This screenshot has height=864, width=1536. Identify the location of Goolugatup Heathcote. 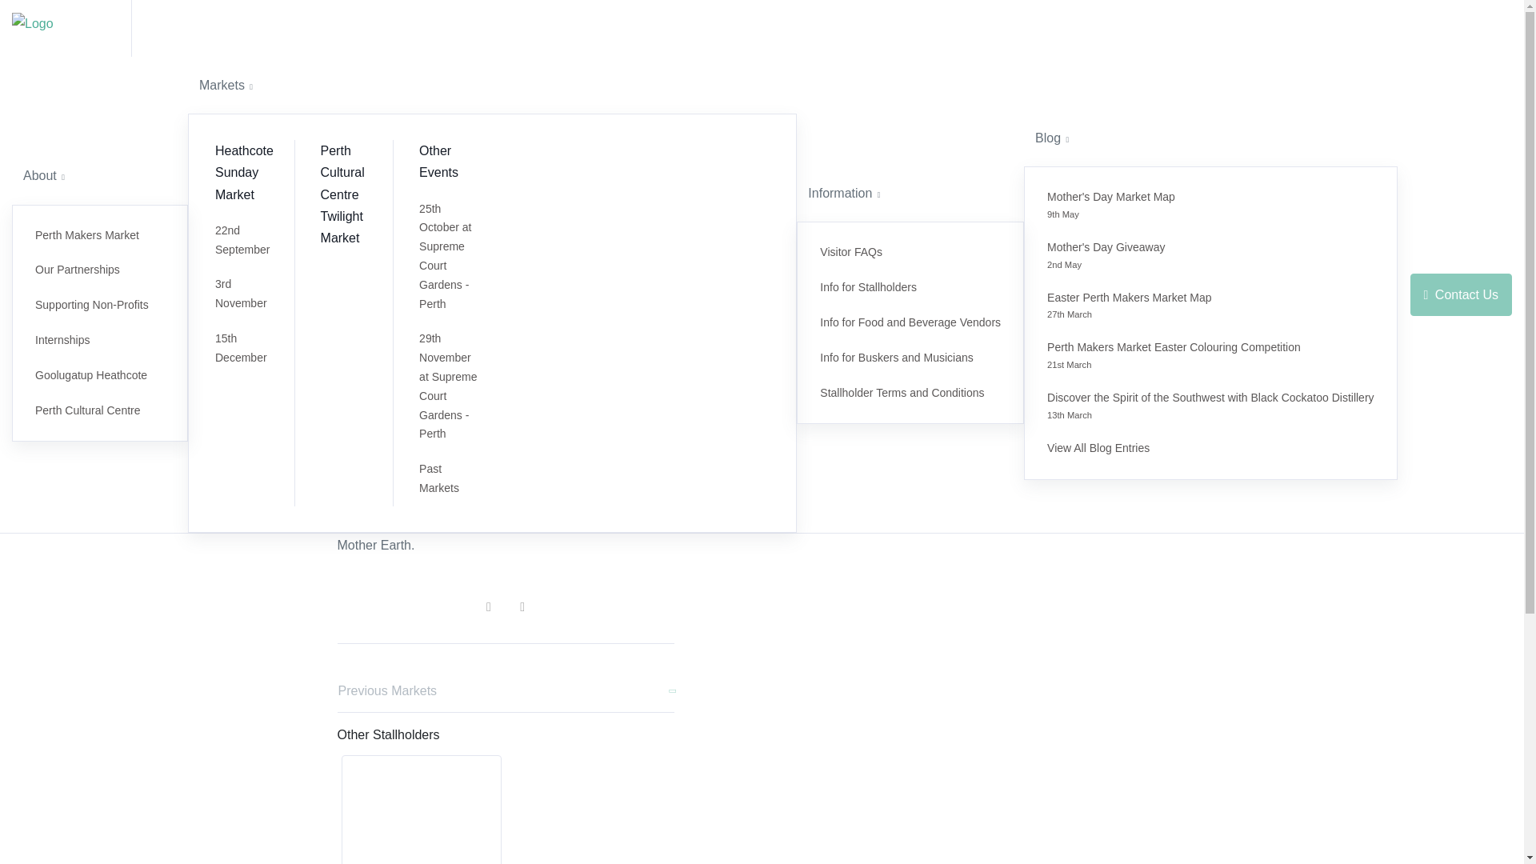
(1210, 355).